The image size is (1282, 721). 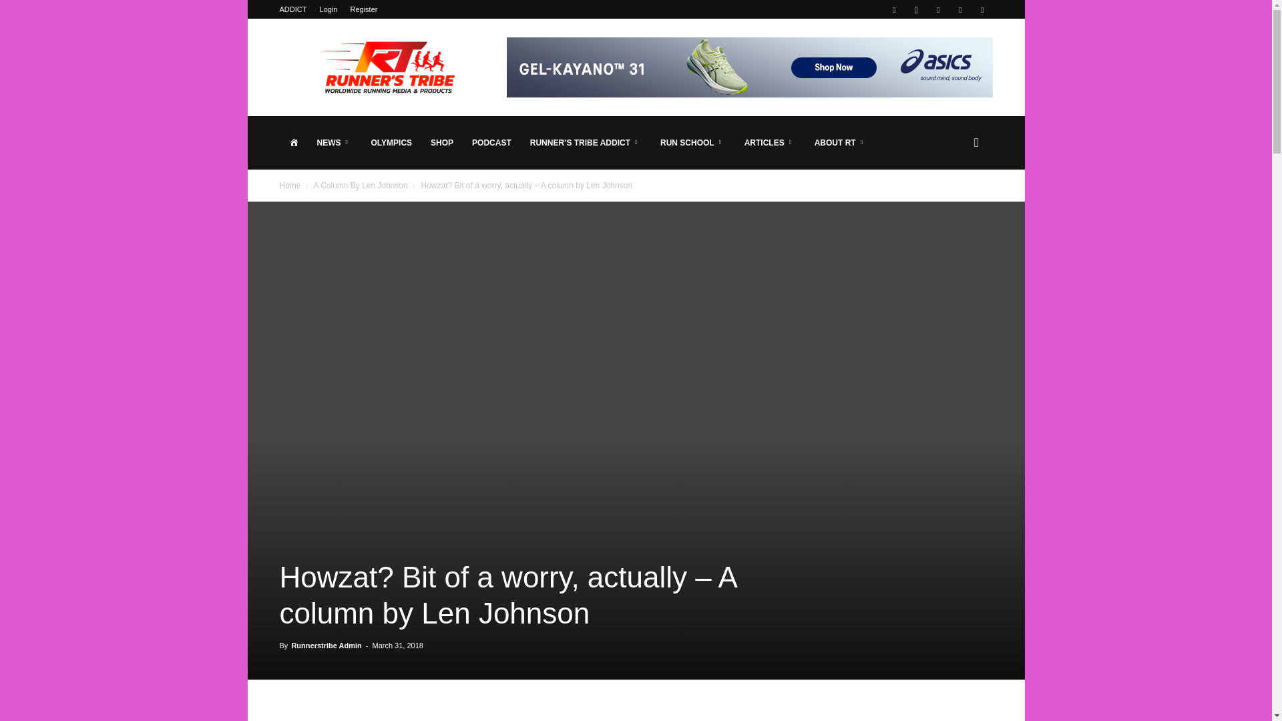 I want to click on Twitter, so click(x=960, y=9).